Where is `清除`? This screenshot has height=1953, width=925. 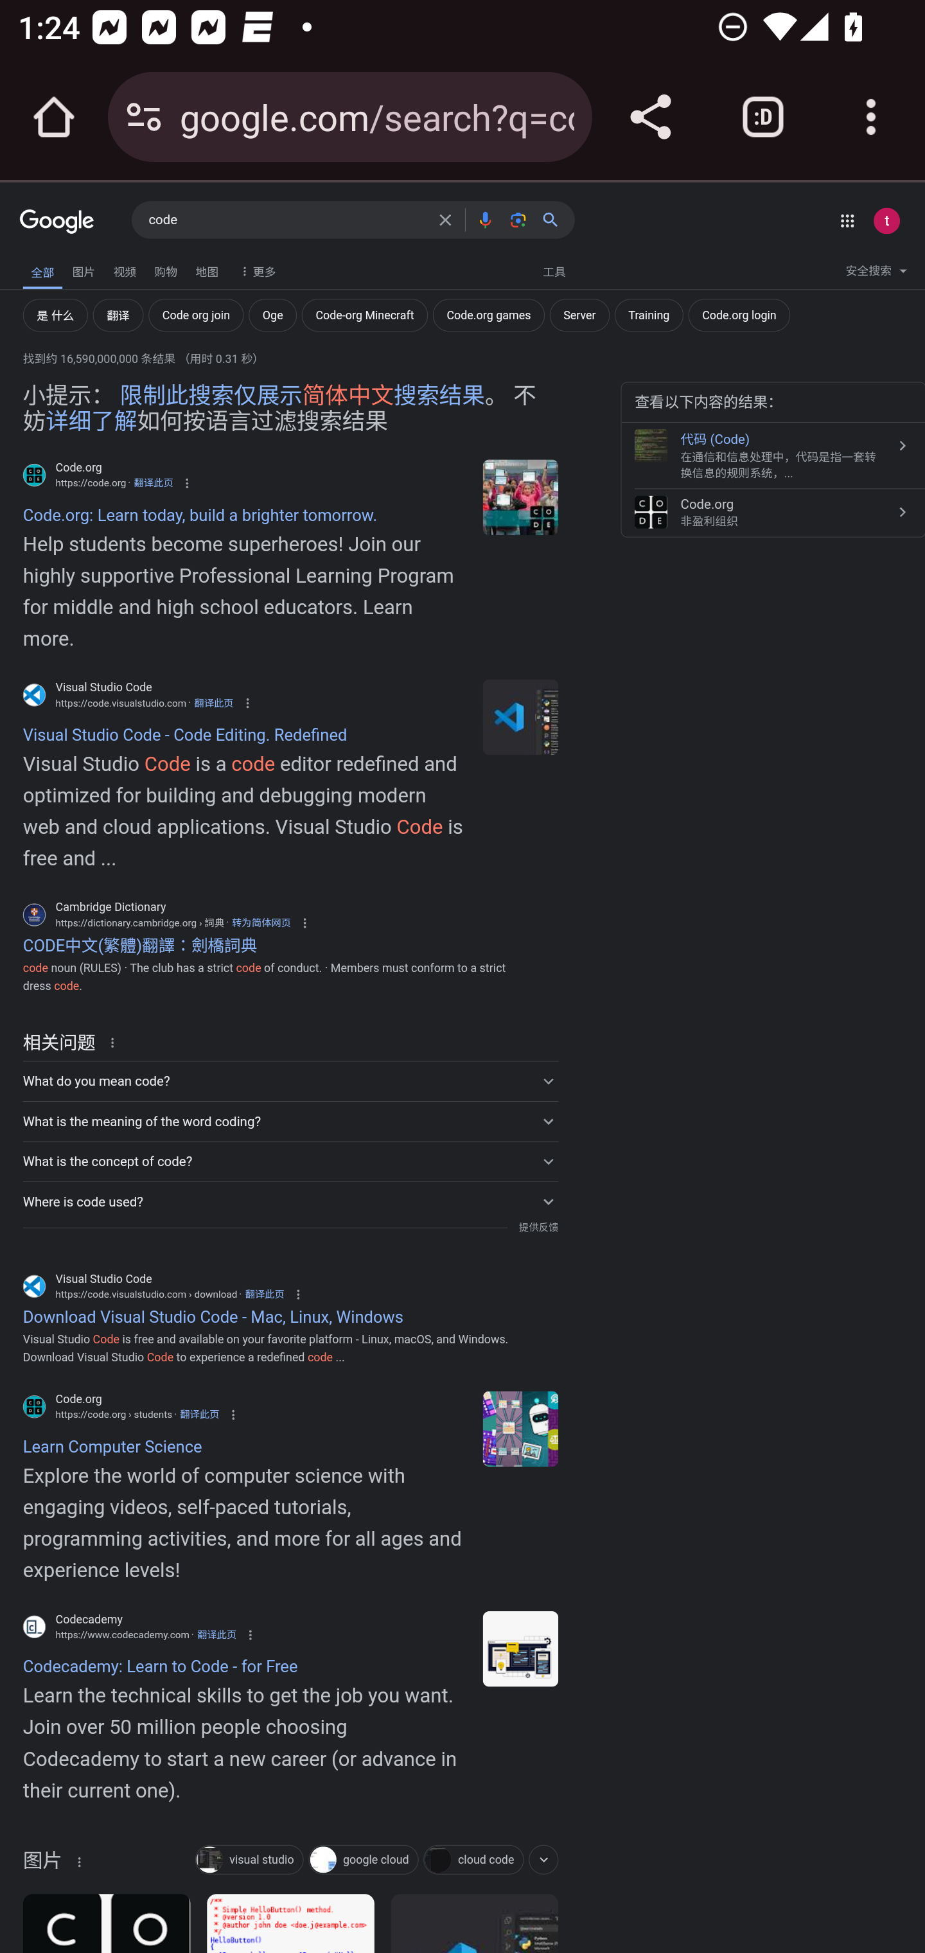
清除 is located at coordinates (445, 220).